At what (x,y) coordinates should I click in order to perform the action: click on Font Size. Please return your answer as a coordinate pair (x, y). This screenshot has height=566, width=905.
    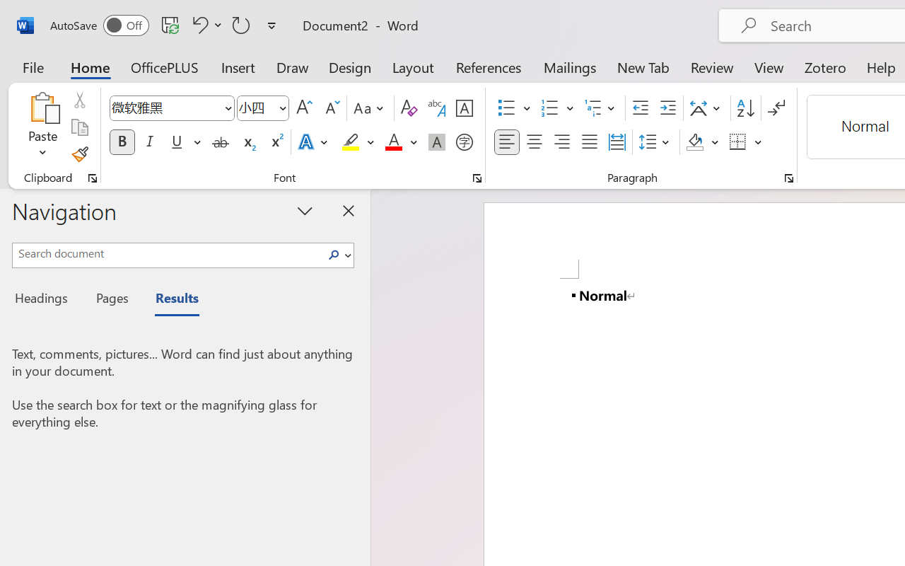
    Looking at the image, I should click on (263, 108).